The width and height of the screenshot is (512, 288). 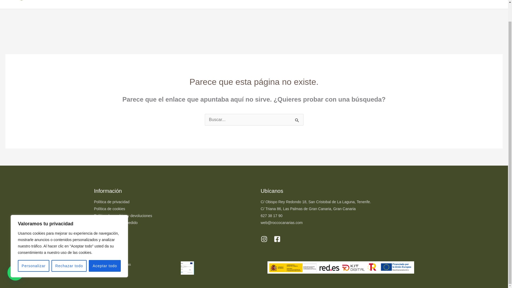 I want to click on Inicio, so click(x=190, y=4).